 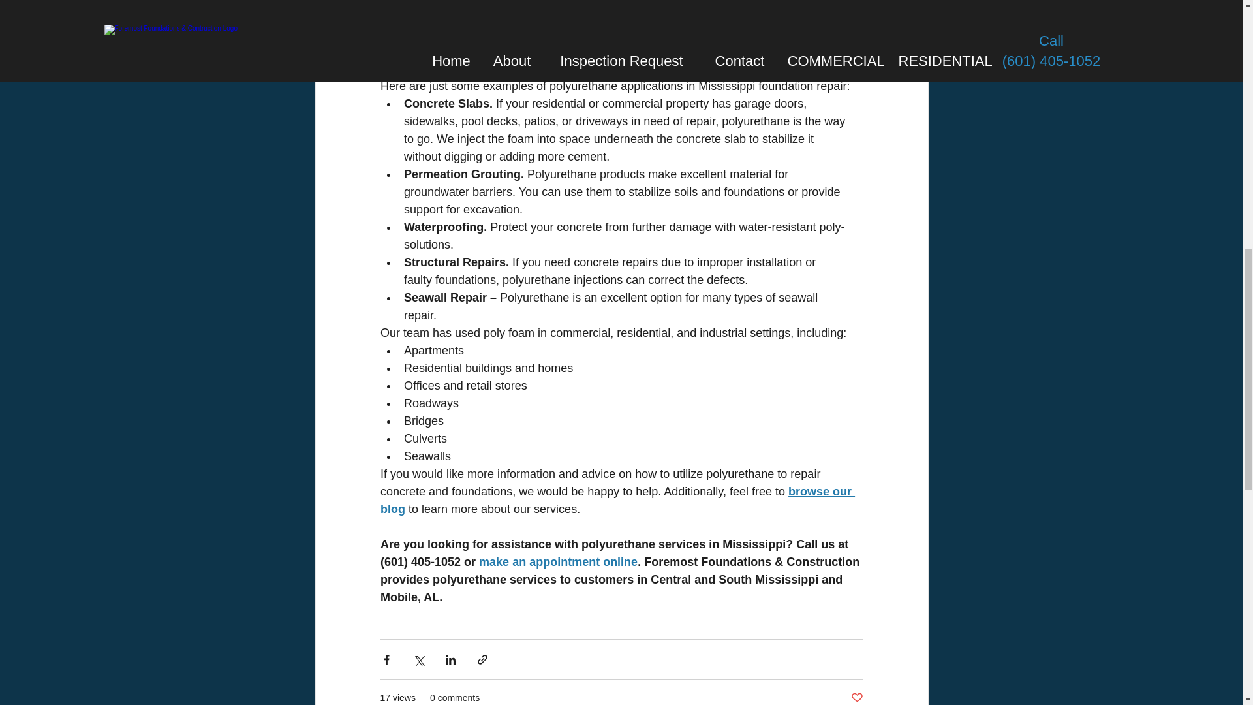 What do you see at coordinates (856, 698) in the screenshot?
I see `Post not marked as liked` at bounding box center [856, 698].